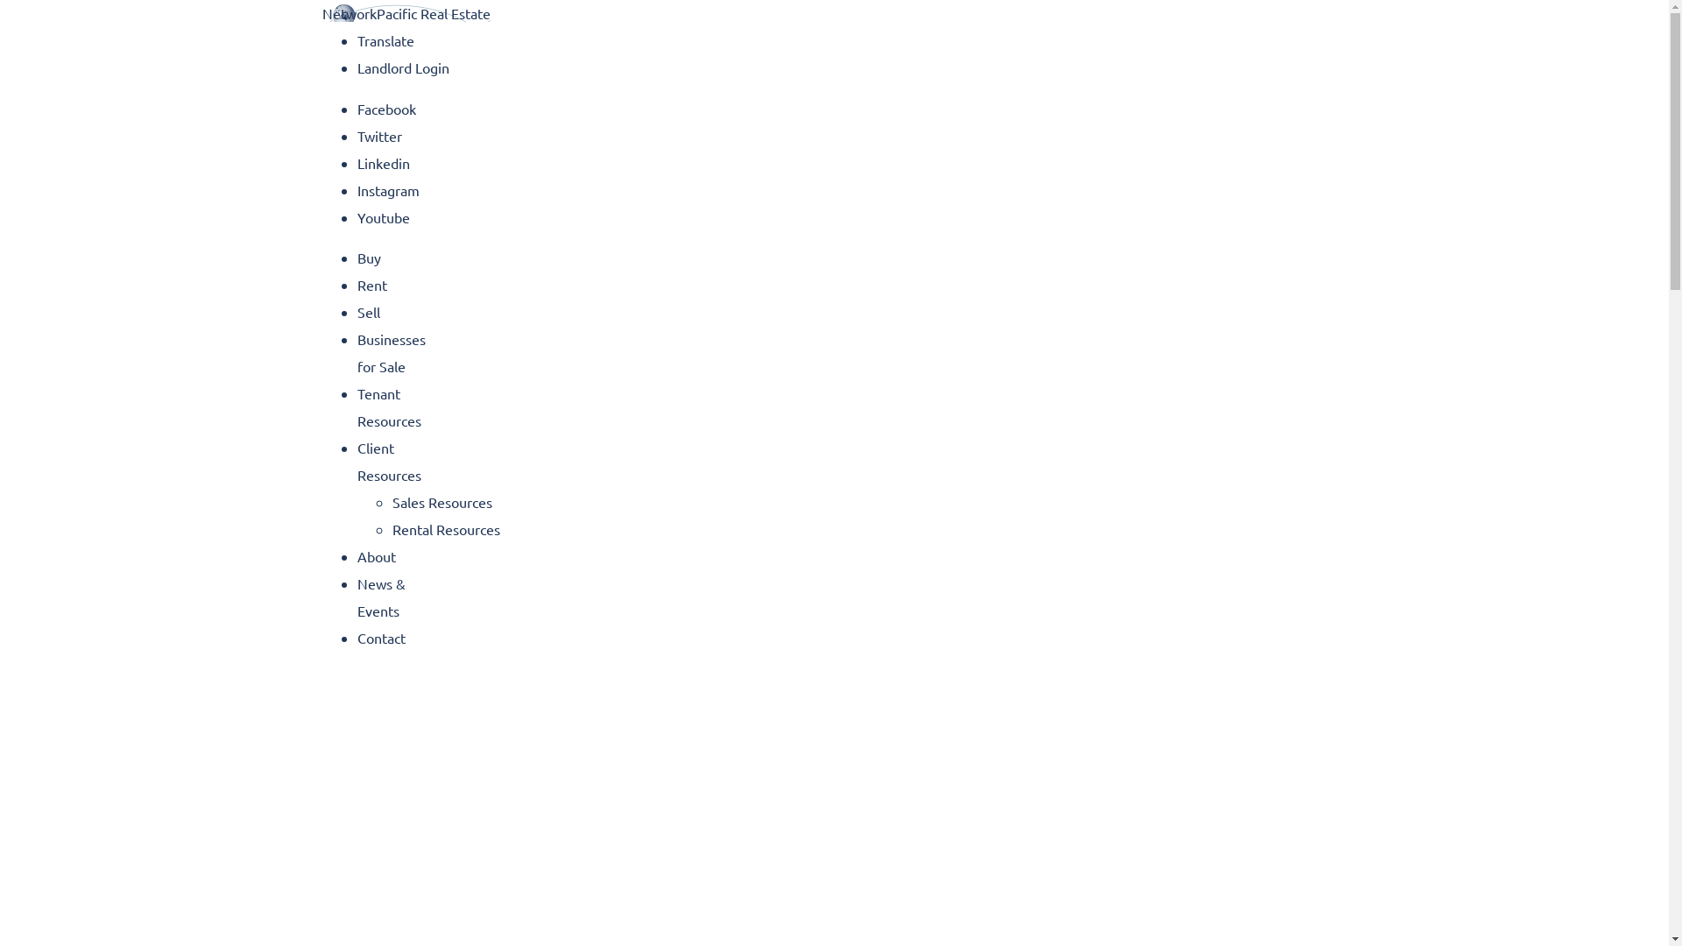 The height and width of the screenshot is (946, 1682). I want to click on Businesses
for Sale, so click(392, 352).